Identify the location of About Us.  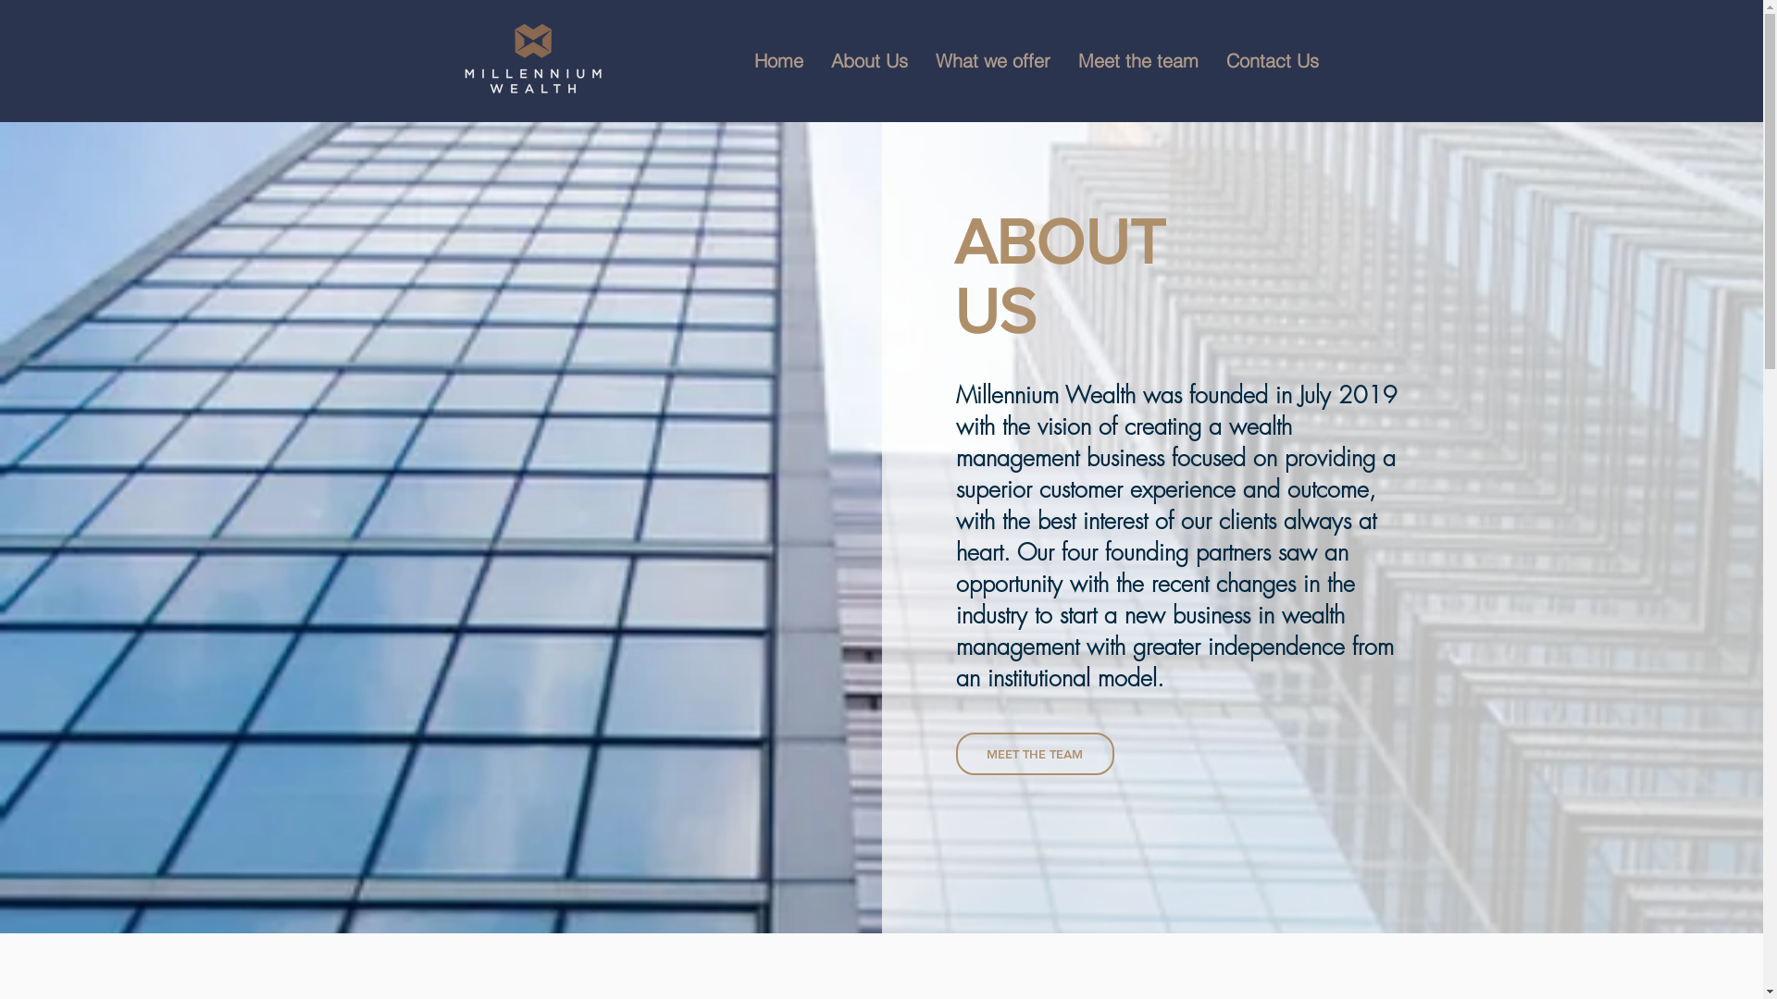
(868, 61).